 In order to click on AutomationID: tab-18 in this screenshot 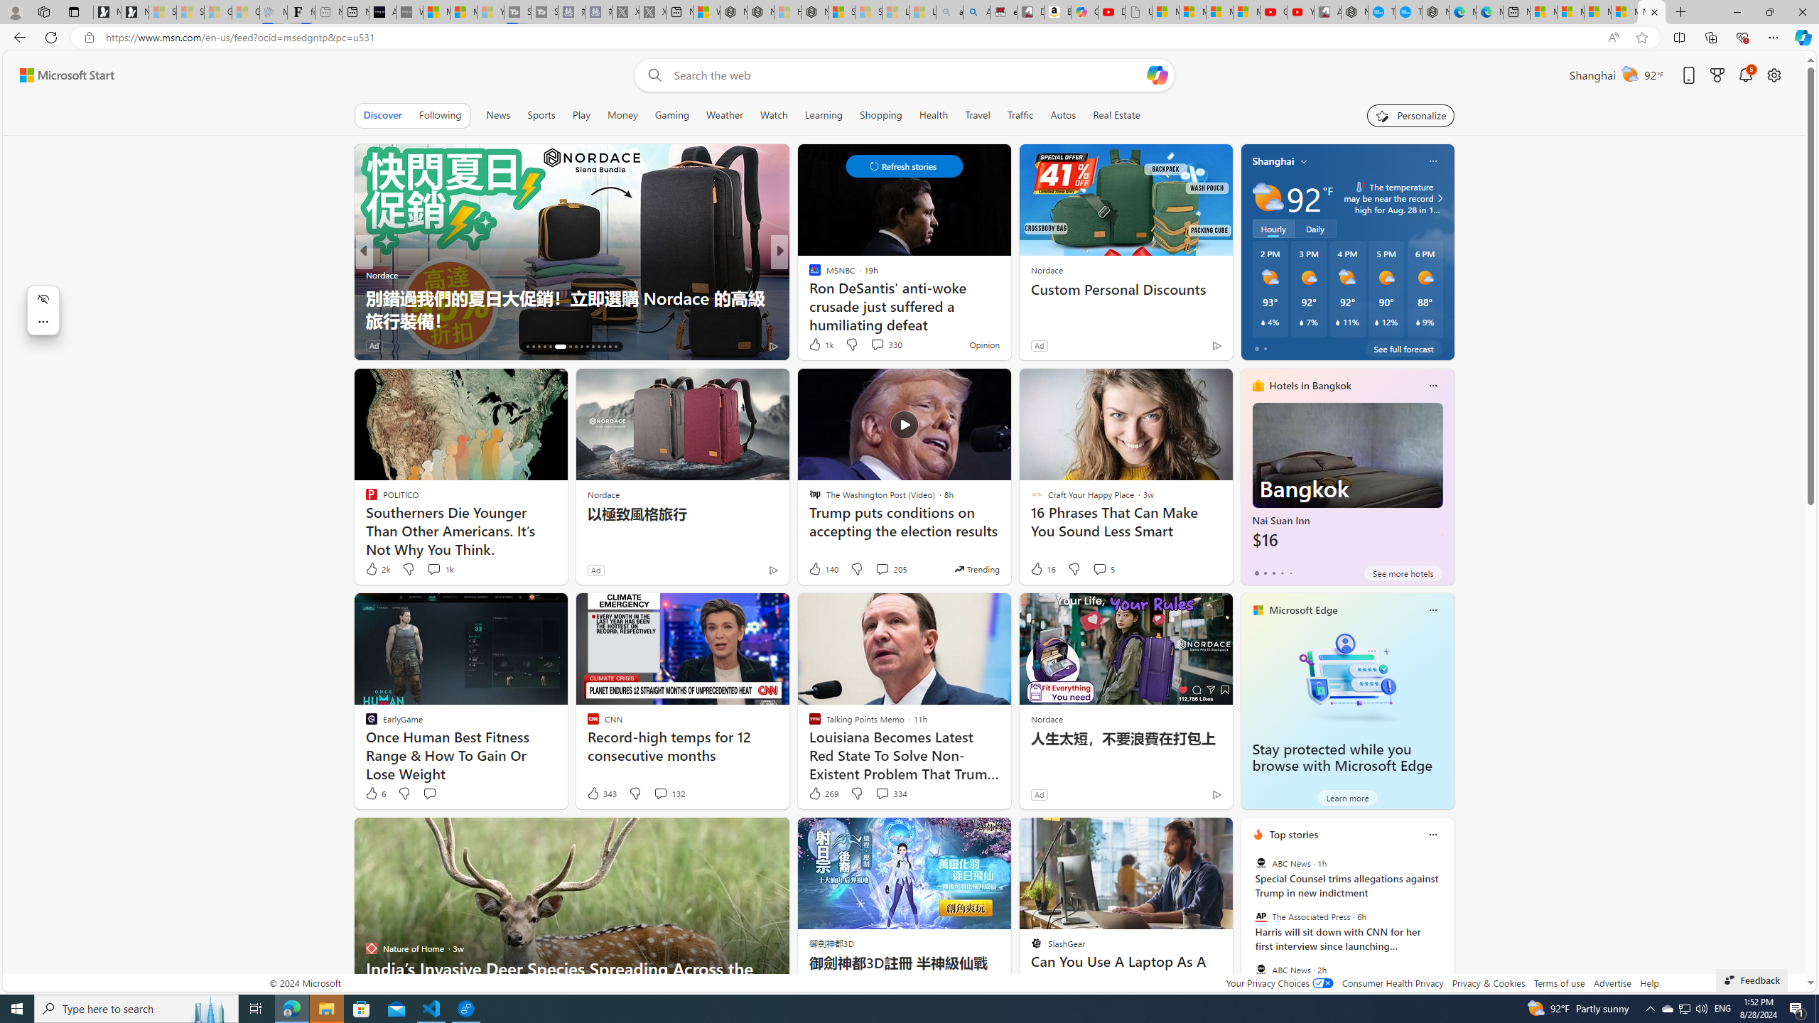, I will do `click(539, 347)`.